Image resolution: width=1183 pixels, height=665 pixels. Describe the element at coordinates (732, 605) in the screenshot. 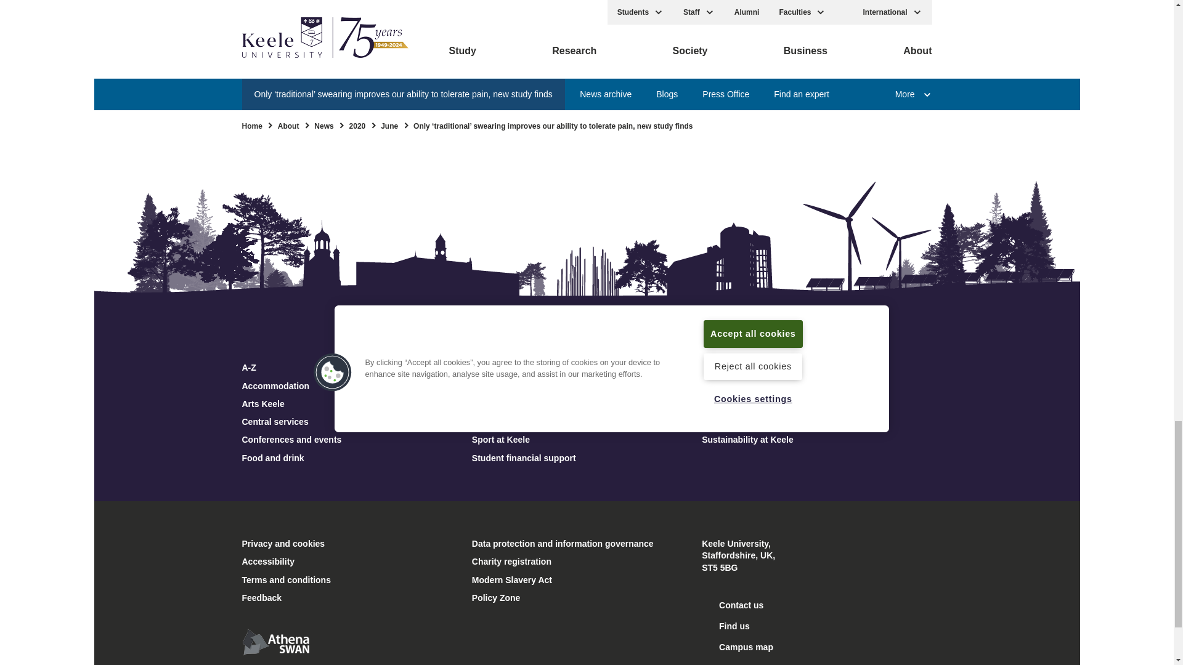

I see `Contact us` at that location.